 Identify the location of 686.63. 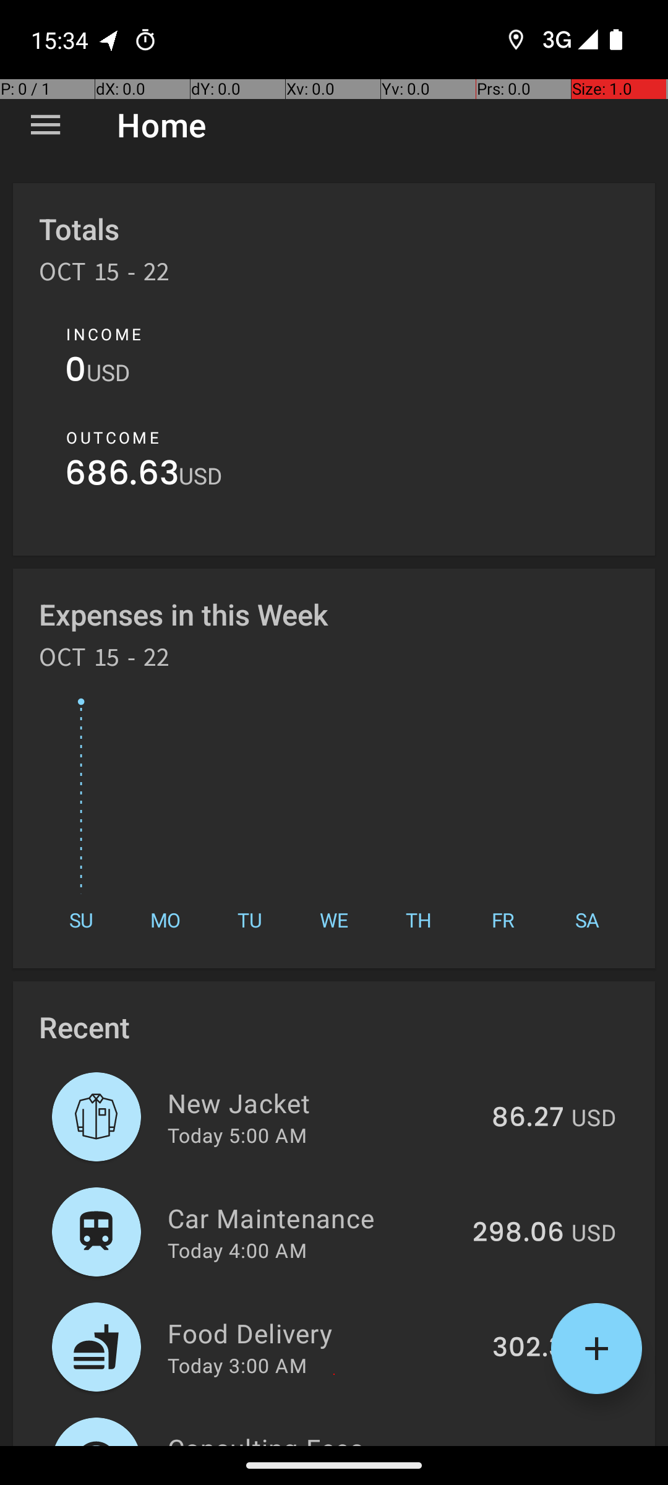
(122, 476).